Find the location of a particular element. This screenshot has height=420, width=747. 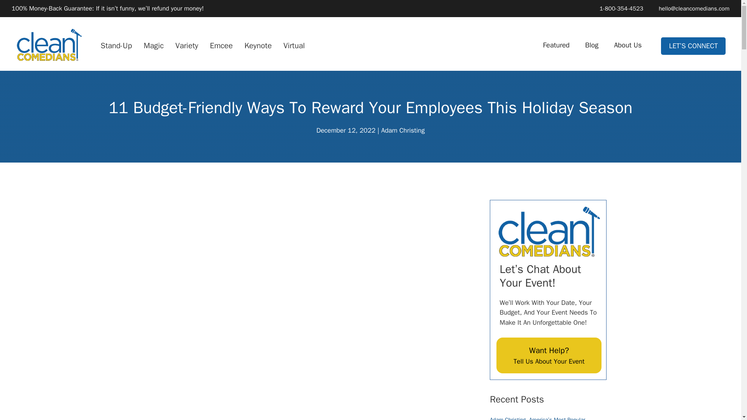

Blog is located at coordinates (591, 45).